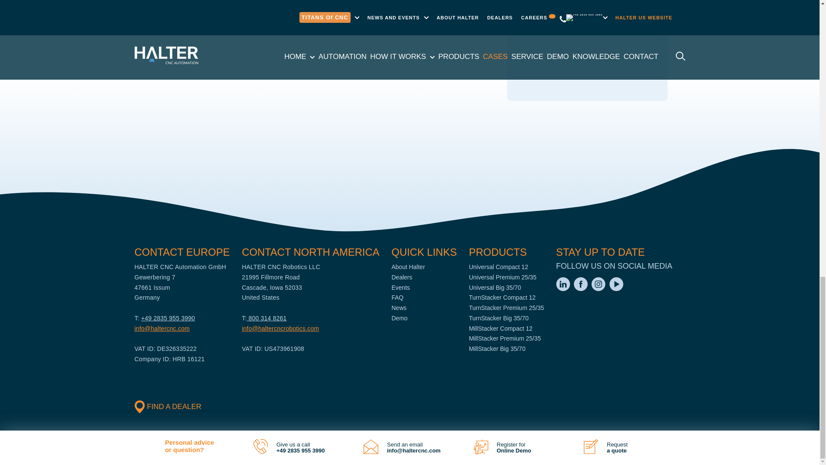 The image size is (826, 465). Describe the element at coordinates (616, 289) in the screenshot. I see `Halter CNC Youtube Channel` at that location.